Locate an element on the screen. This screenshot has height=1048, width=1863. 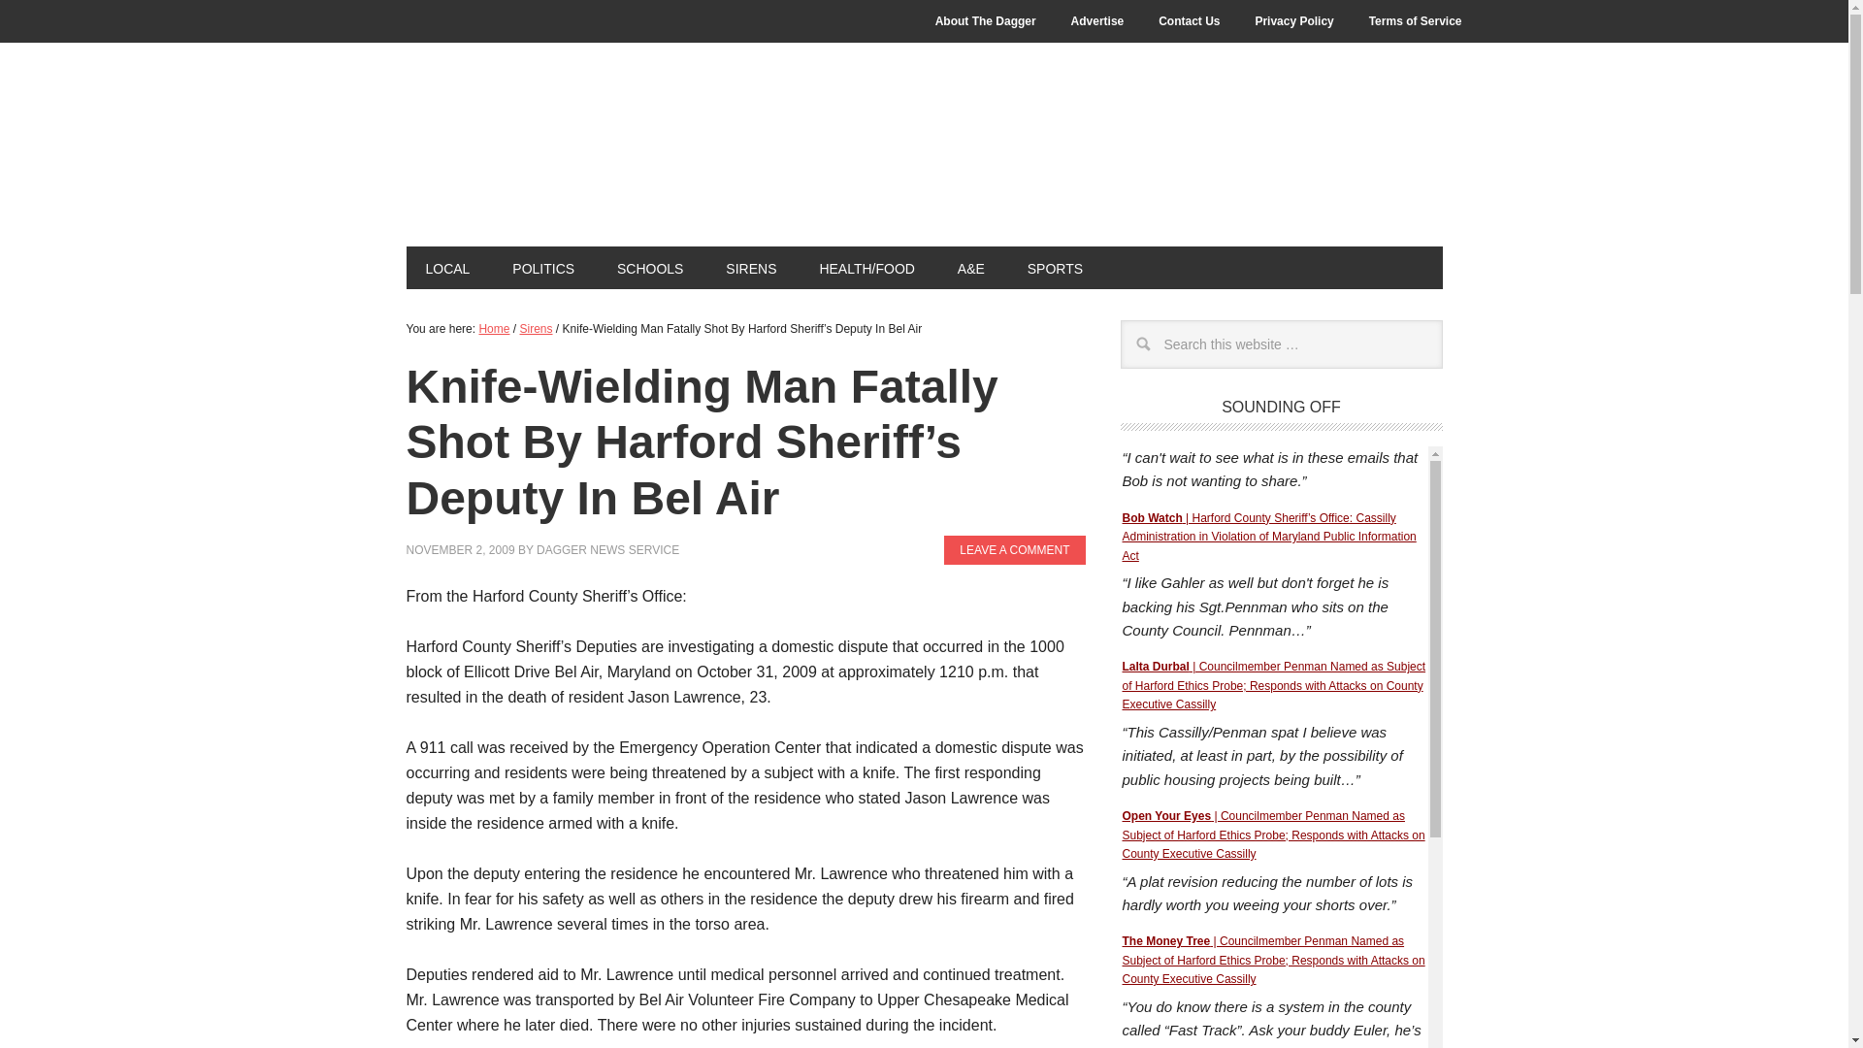
Sirens is located at coordinates (536, 328).